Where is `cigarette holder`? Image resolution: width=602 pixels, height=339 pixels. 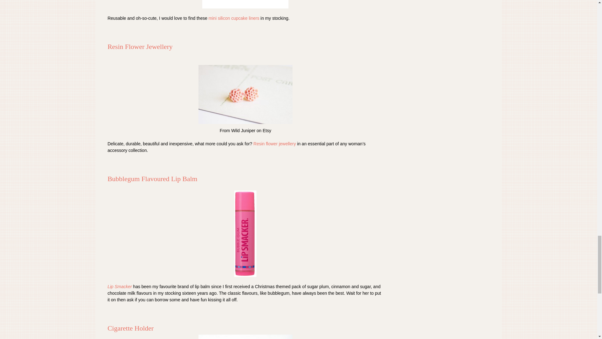 cigarette holder is located at coordinates (246, 336).